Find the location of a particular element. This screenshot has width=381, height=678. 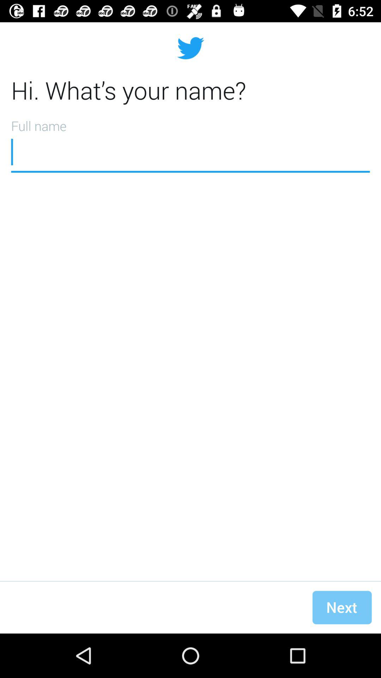

scroll until next item is located at coordinates (342, 607).